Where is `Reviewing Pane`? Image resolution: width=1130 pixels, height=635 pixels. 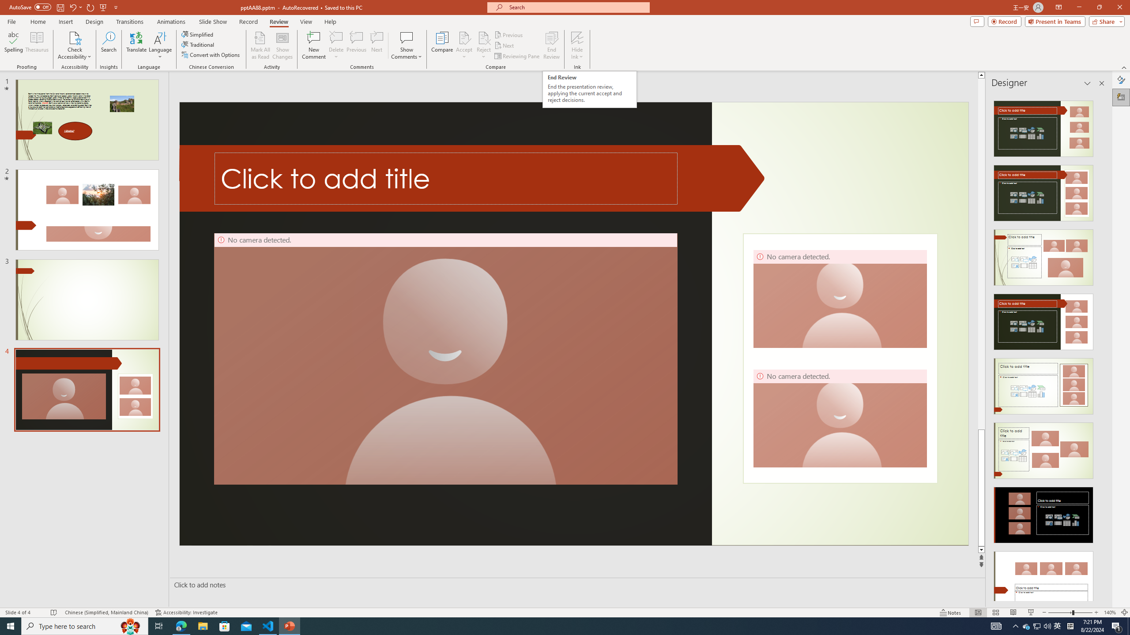
Reviewing Pane is located at coordinates (517, 56).